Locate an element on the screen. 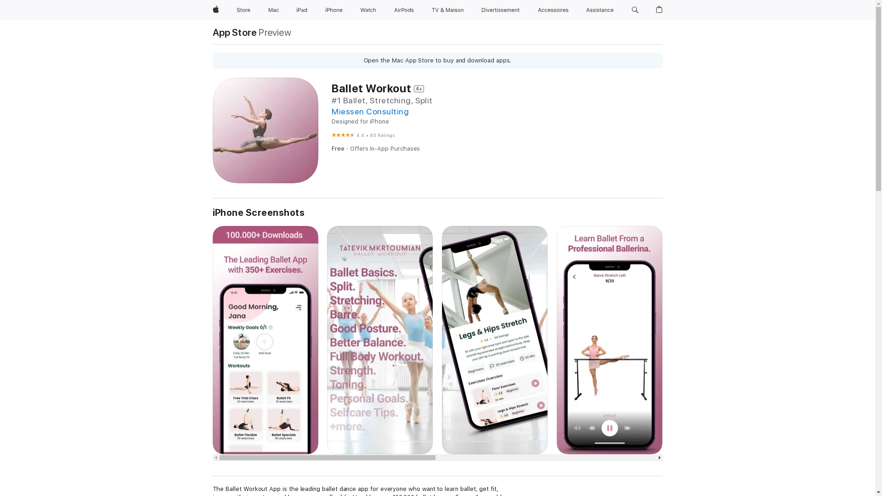 The height and width of the screenshot is (496, 882). Watch is located at coordinates (368, 10).